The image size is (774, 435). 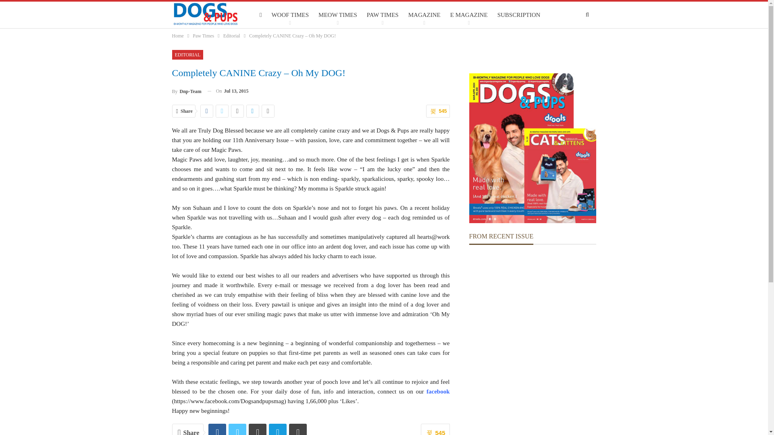 What do you see at coordinates (186, 91) in the screenshot?
I see `By Dnp-Team` at bounding box center [186, 91].